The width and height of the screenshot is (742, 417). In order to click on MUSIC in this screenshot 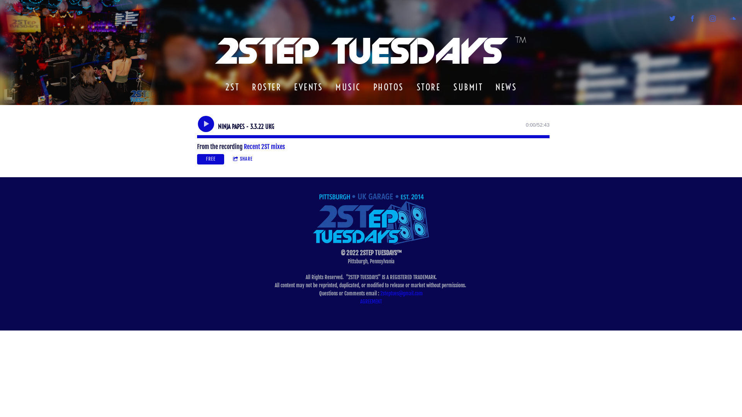, I will do `click(348, 87)`.